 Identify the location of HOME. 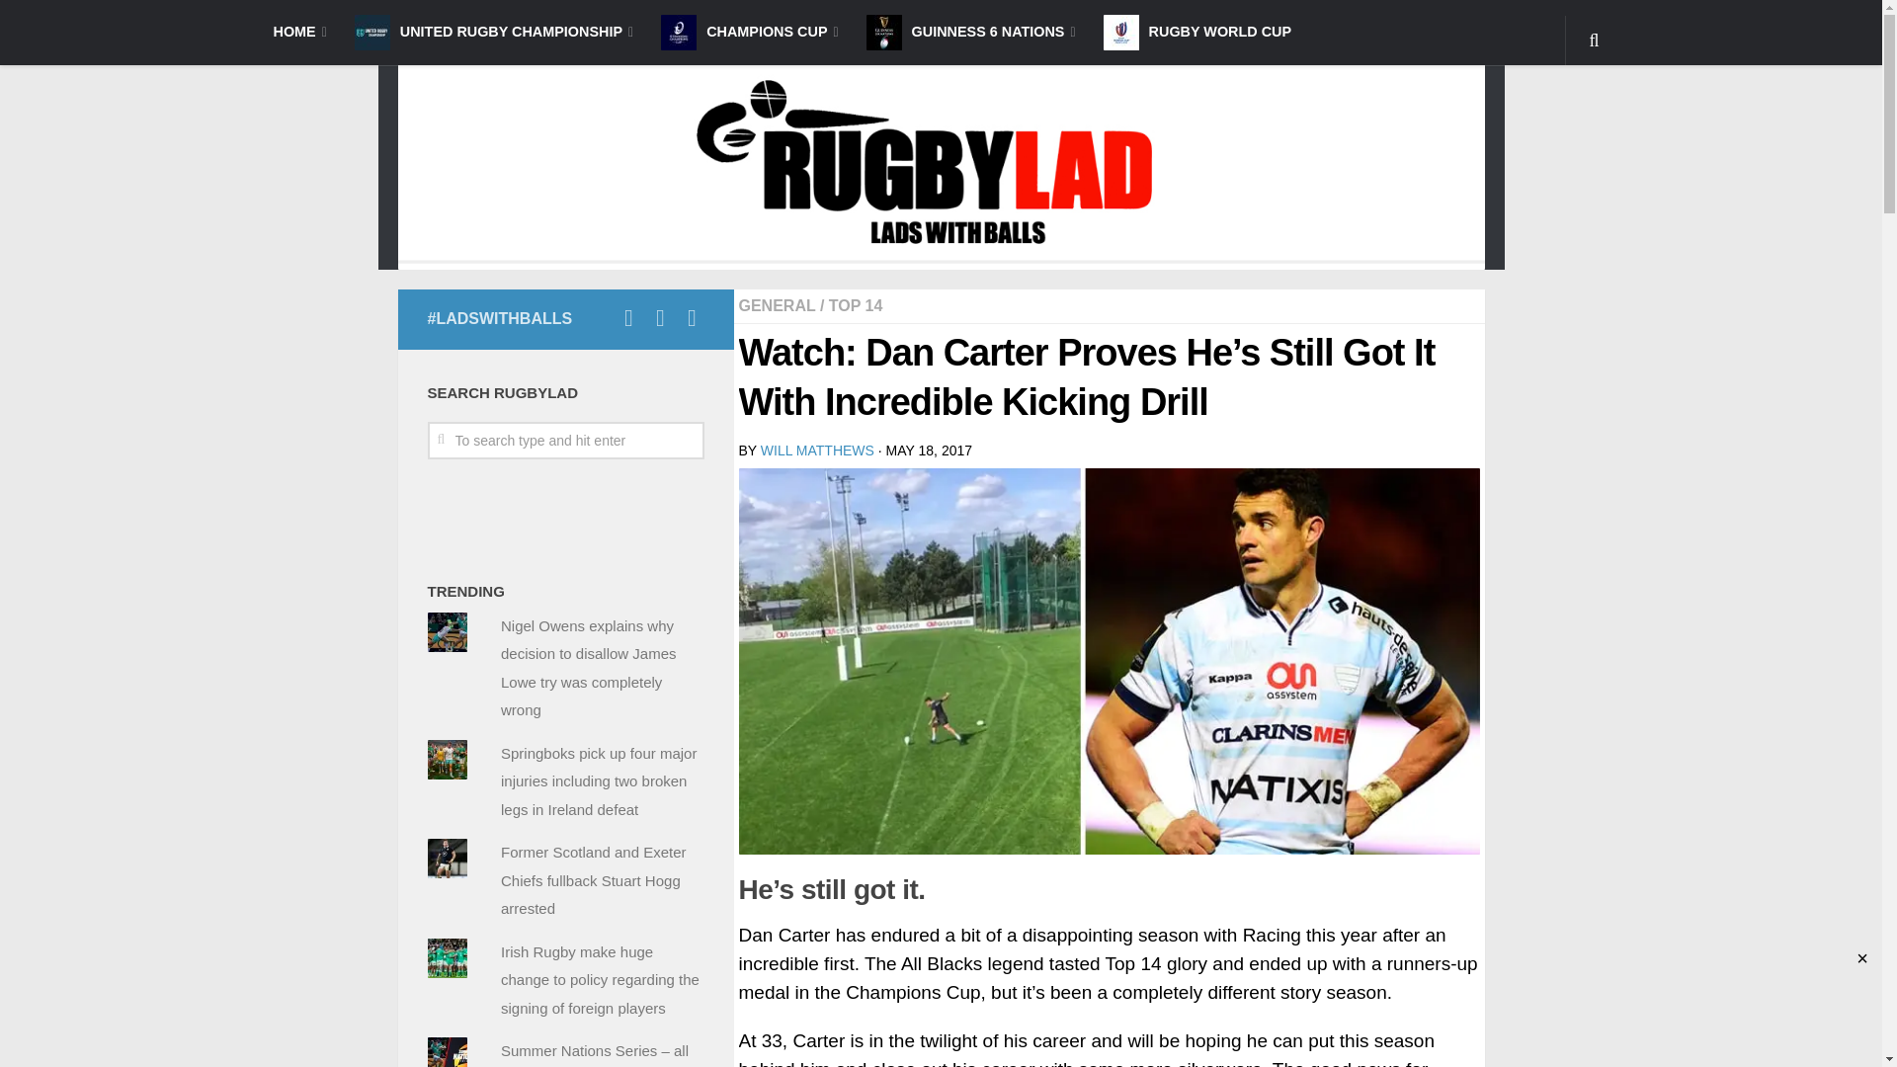
(298, 32).